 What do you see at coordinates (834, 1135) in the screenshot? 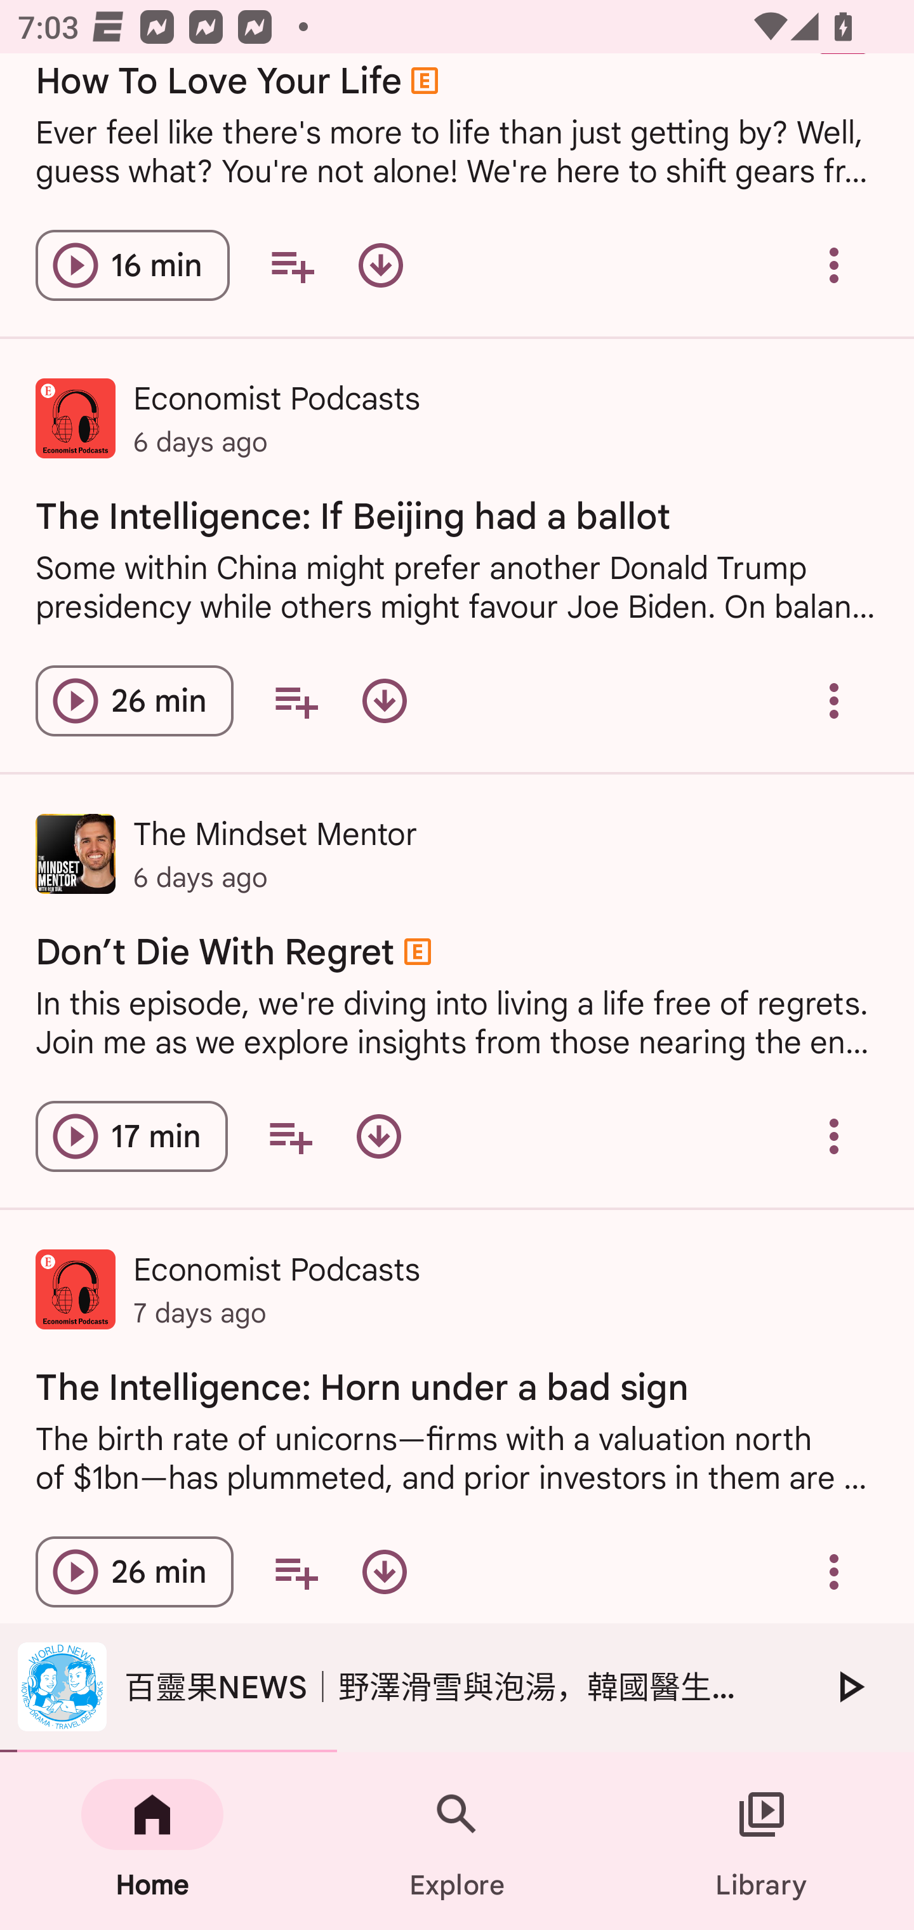
I see `Overflow menu` at bounding box center [834, 1135].